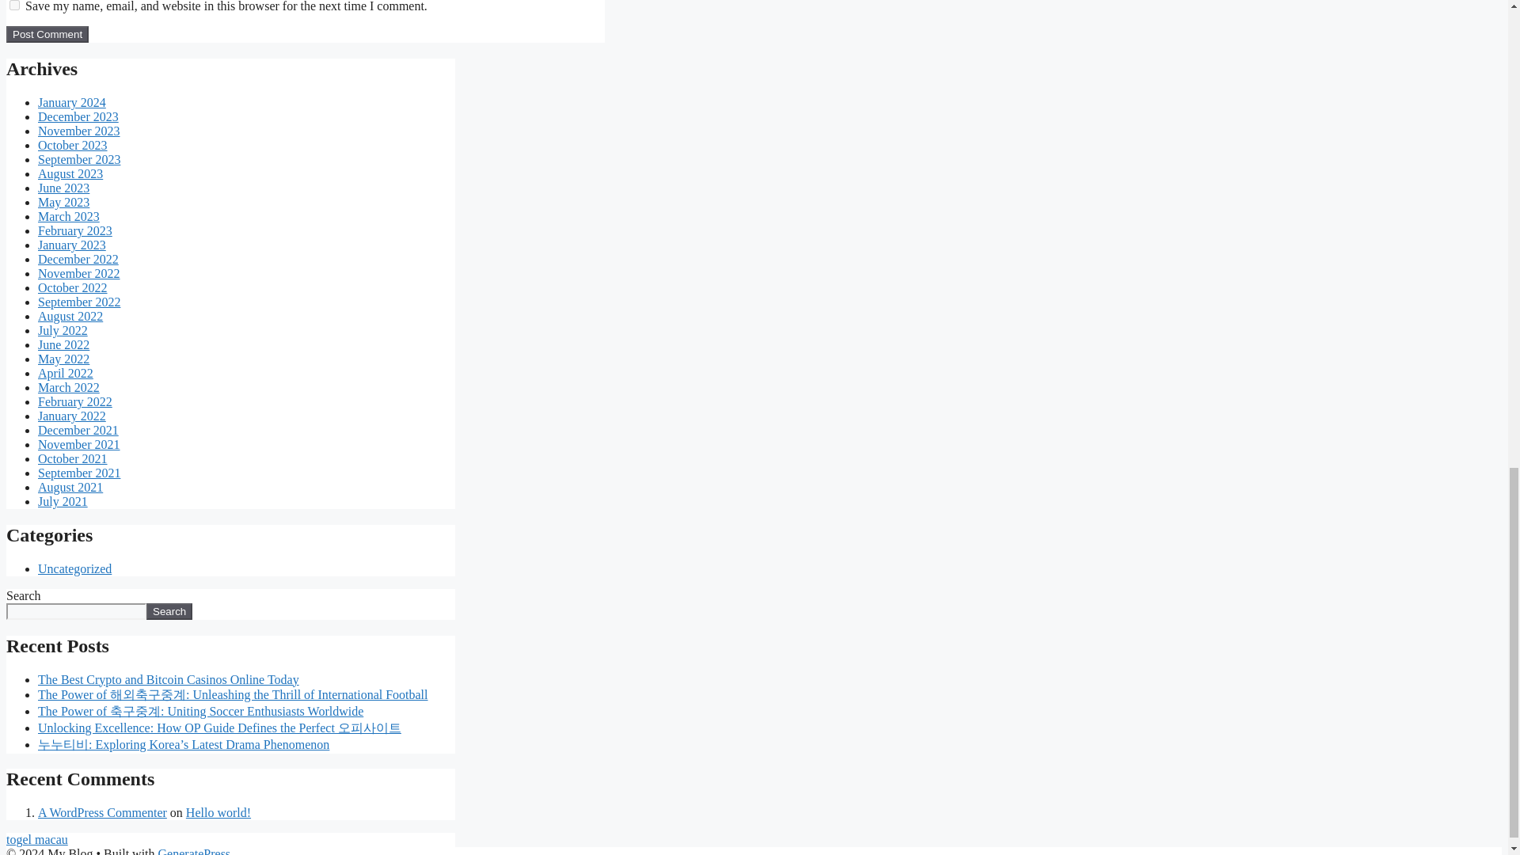 The height and width of the screenshot is (855, 1520). I want to click on May 2023, so click(63, 202).